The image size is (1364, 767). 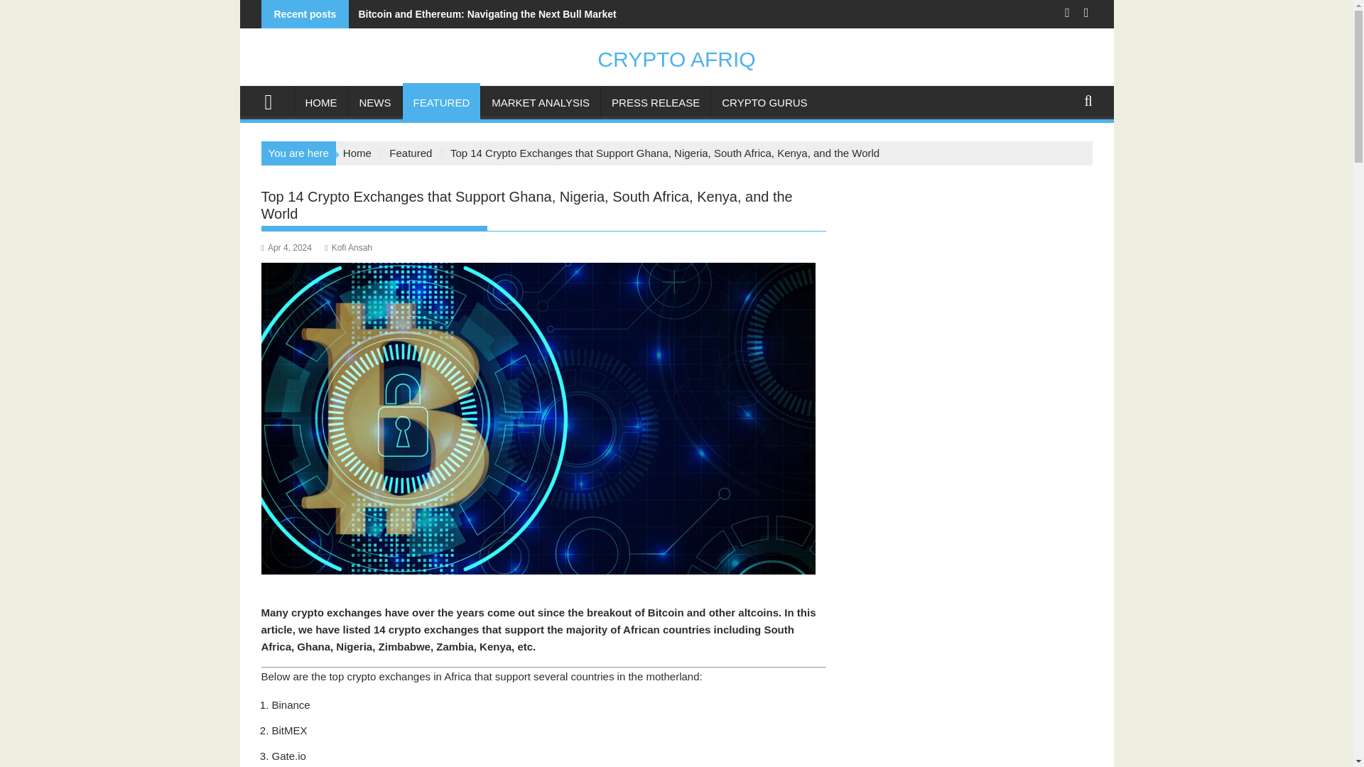 What do you see at coordinates (482, 14) in the screenshot?
I see `Bitcoin and Ethereum: Navigating the Next Bull Market` at bounding box center [482, 14].